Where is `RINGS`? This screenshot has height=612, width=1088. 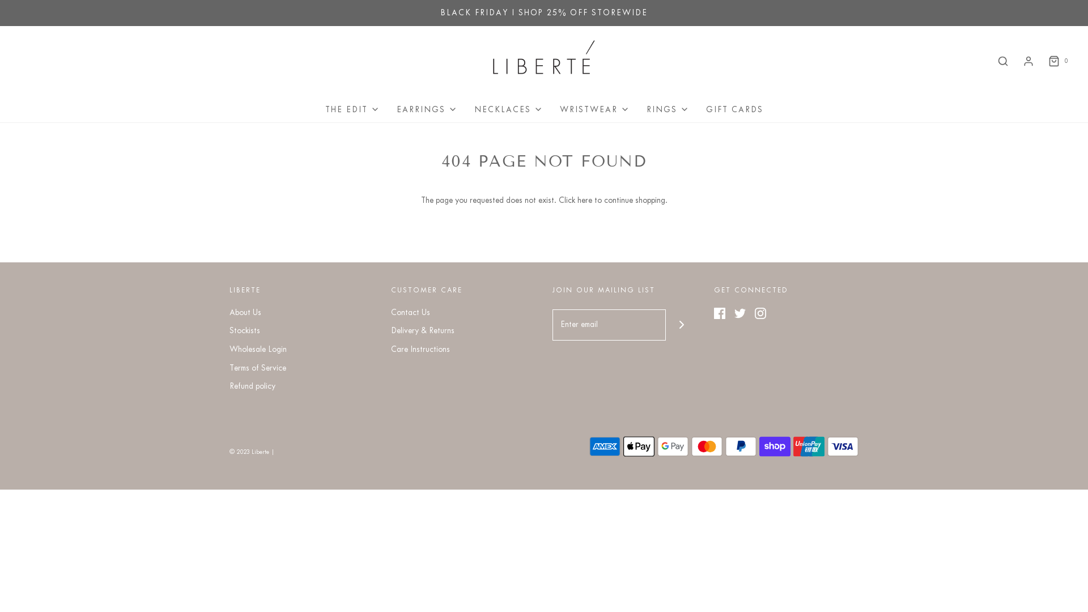 RINGS is located at coordinates (668, 110).